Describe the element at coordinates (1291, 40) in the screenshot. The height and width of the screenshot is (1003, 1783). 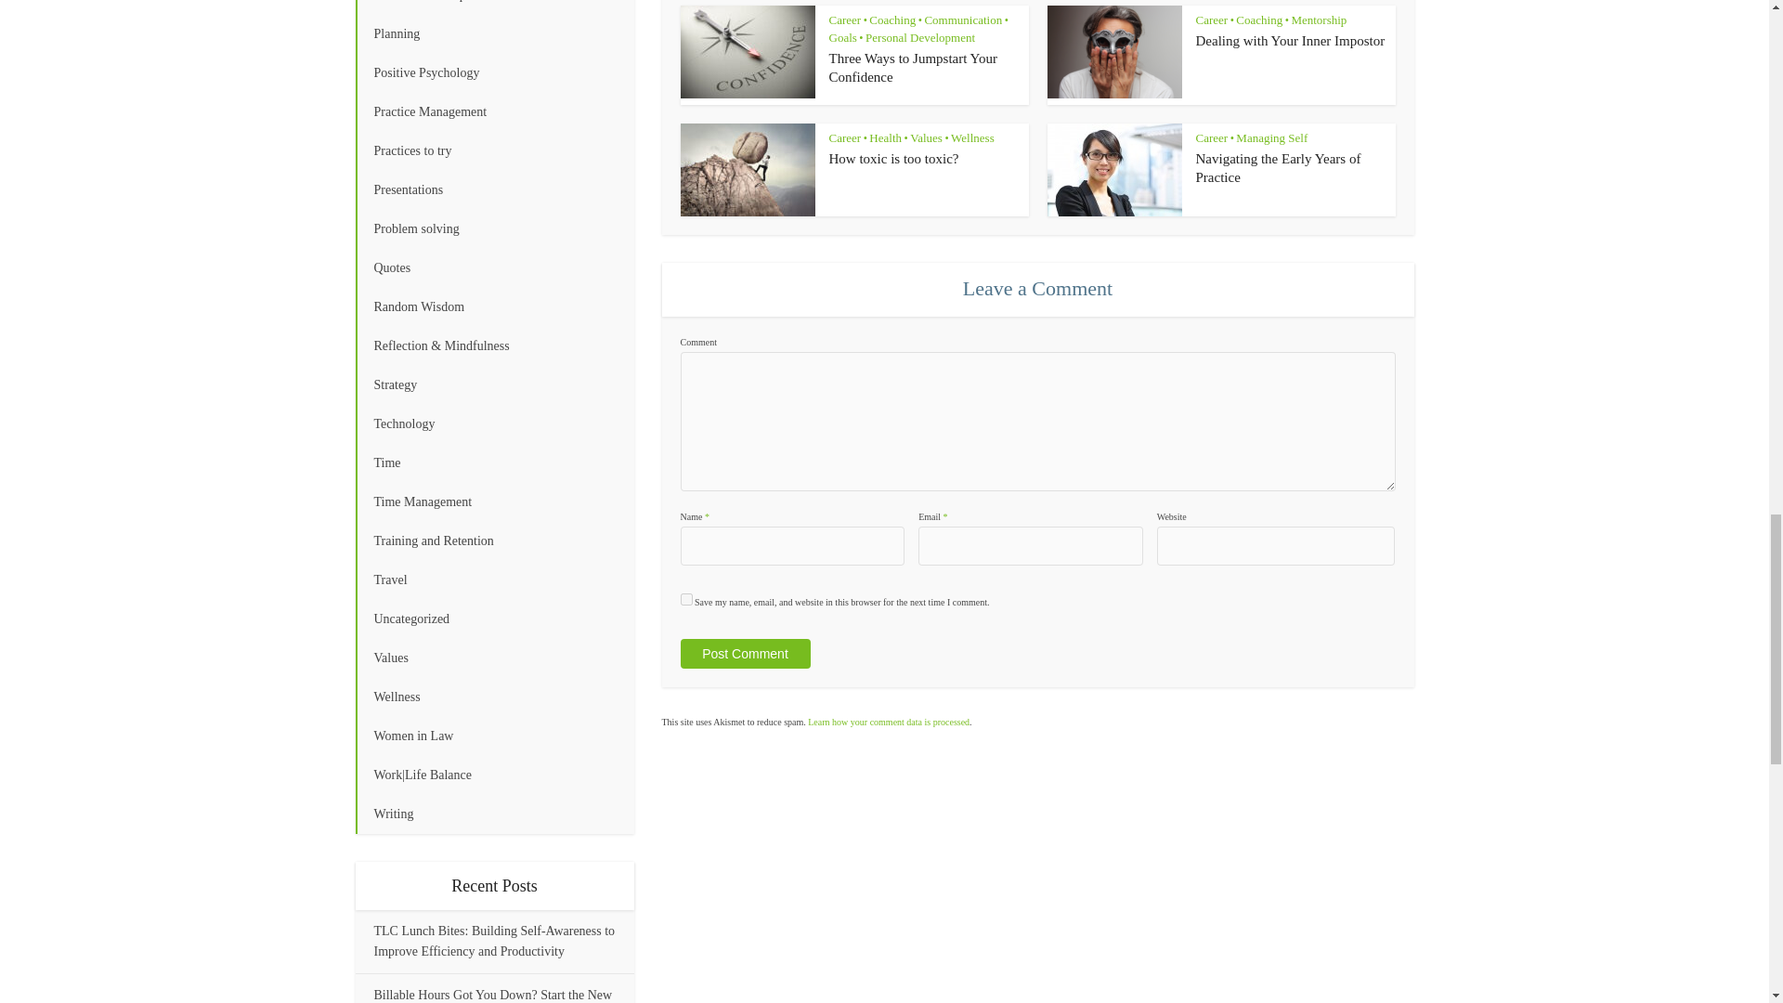
I see `Dealing with Your Inner Impostor` at that location.